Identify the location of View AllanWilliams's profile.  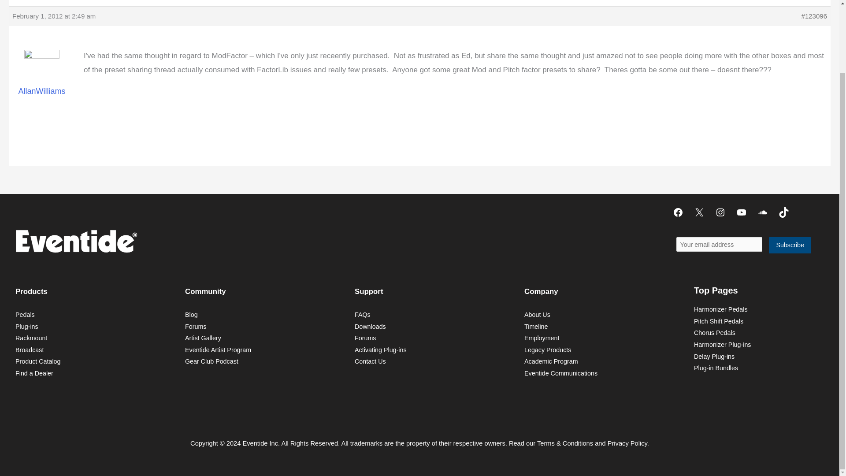
(41, 78).